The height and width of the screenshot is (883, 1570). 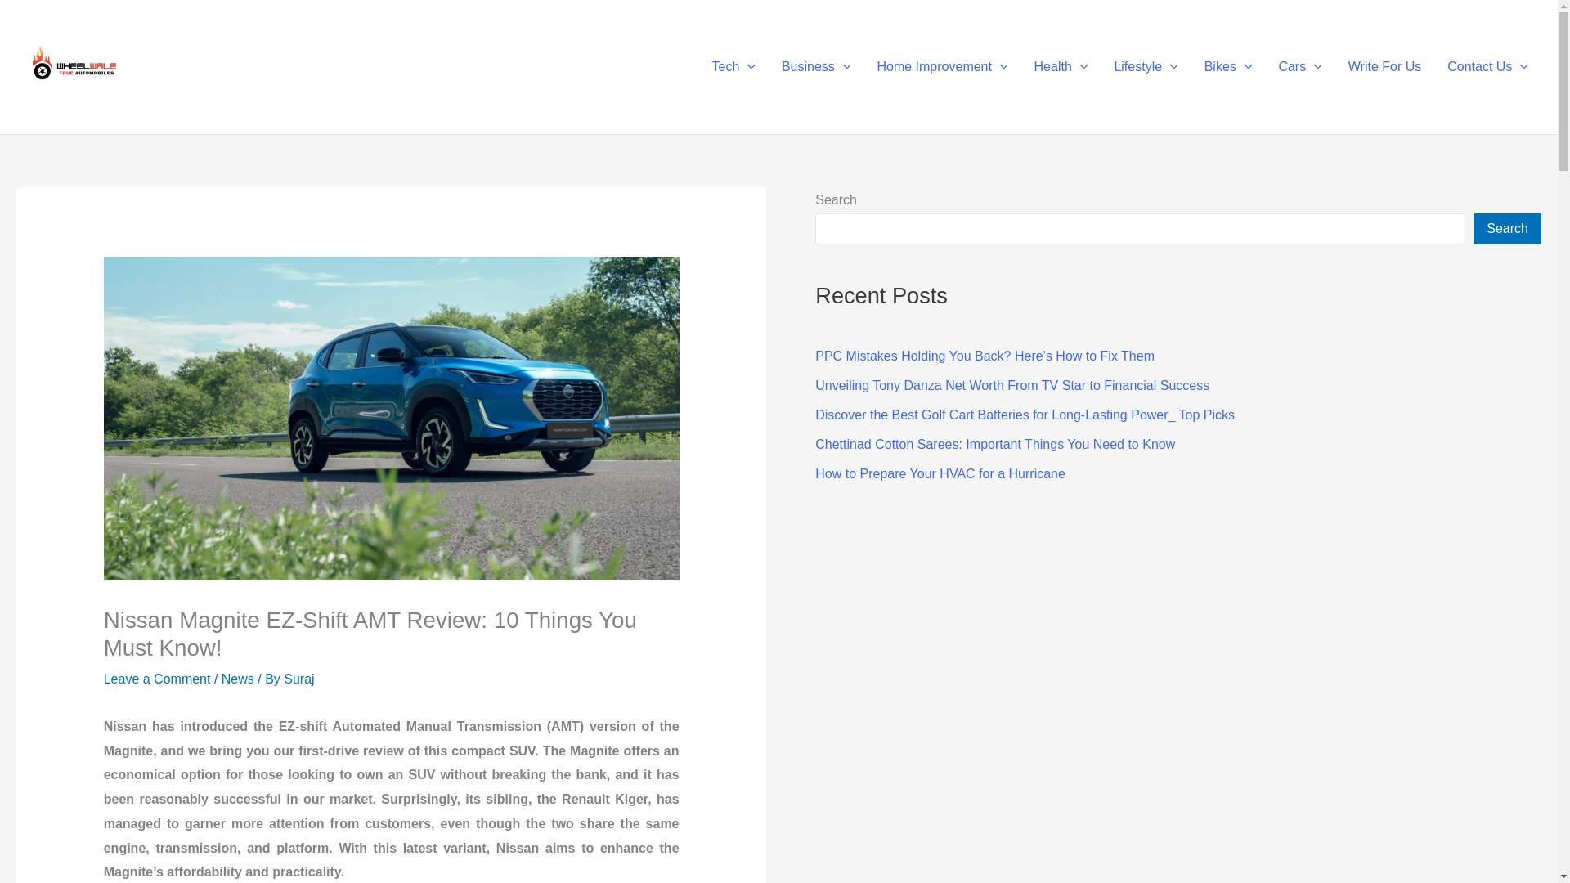 I want to click on Business, so click(x=816, y=67).